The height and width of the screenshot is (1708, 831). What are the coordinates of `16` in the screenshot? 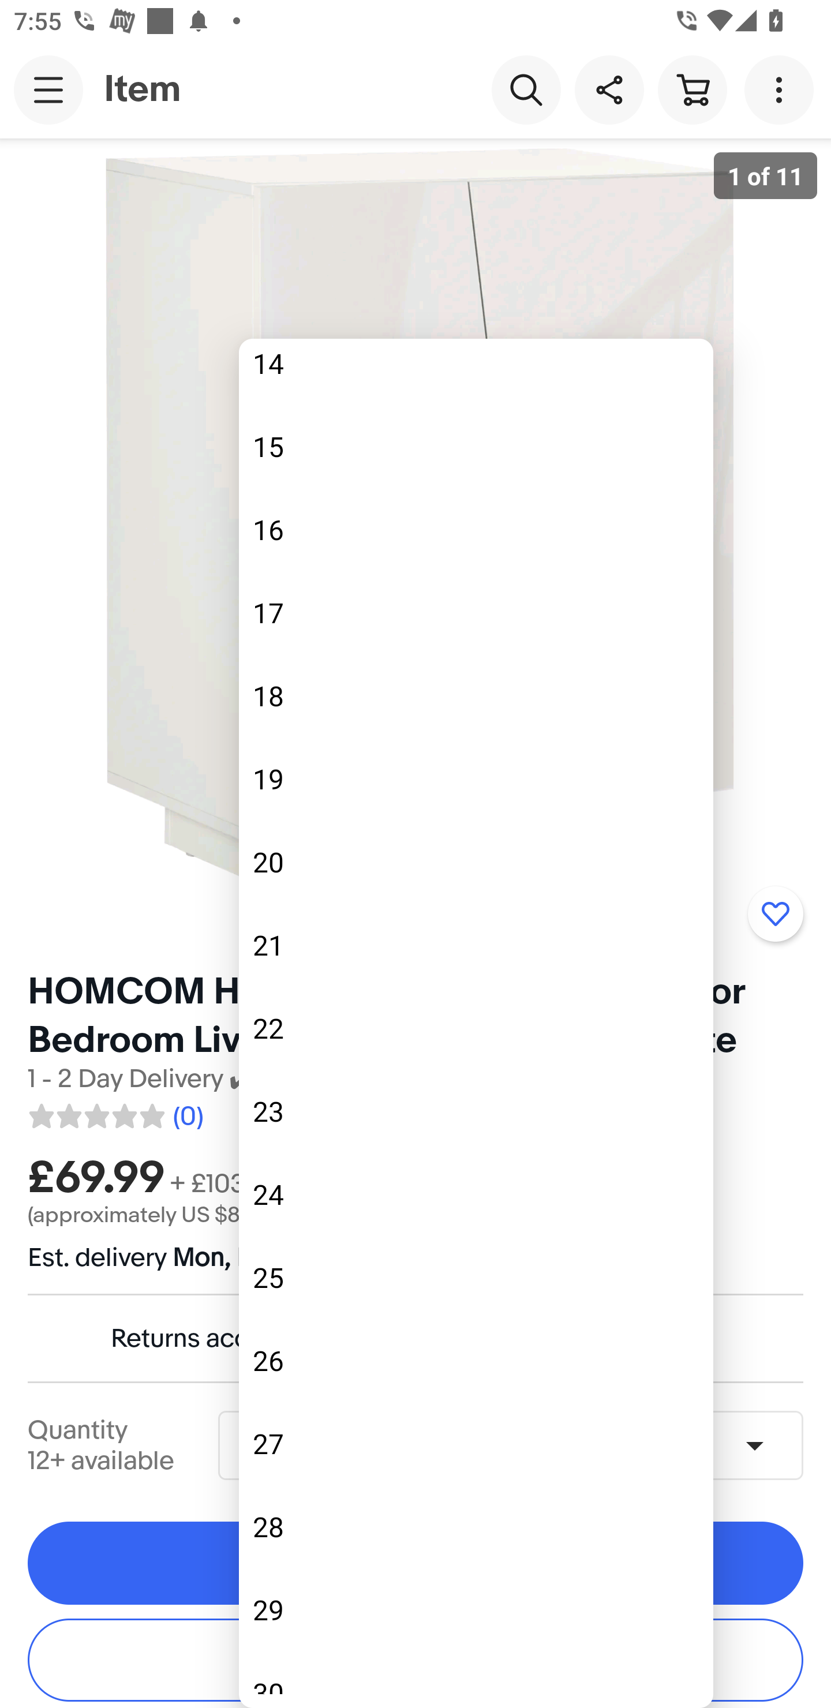 It's located at (476, 529).